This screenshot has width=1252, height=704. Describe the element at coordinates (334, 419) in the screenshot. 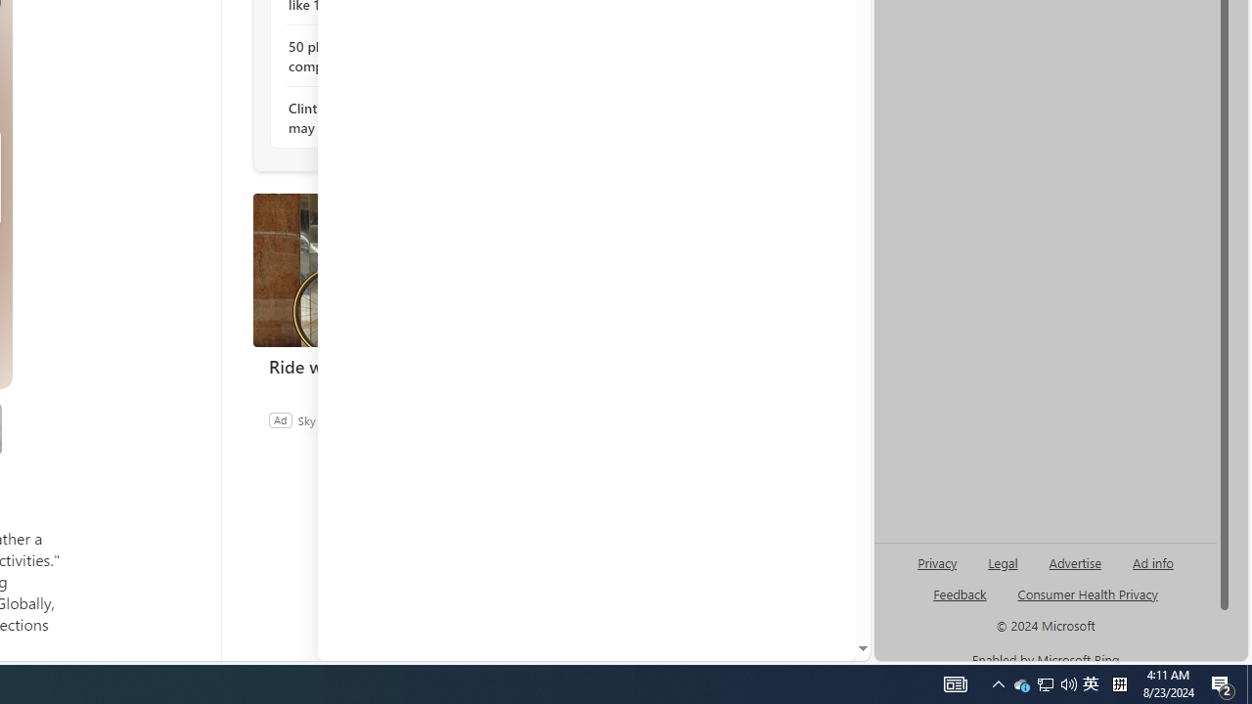

I see `Sky Blue Bikes` at that location.